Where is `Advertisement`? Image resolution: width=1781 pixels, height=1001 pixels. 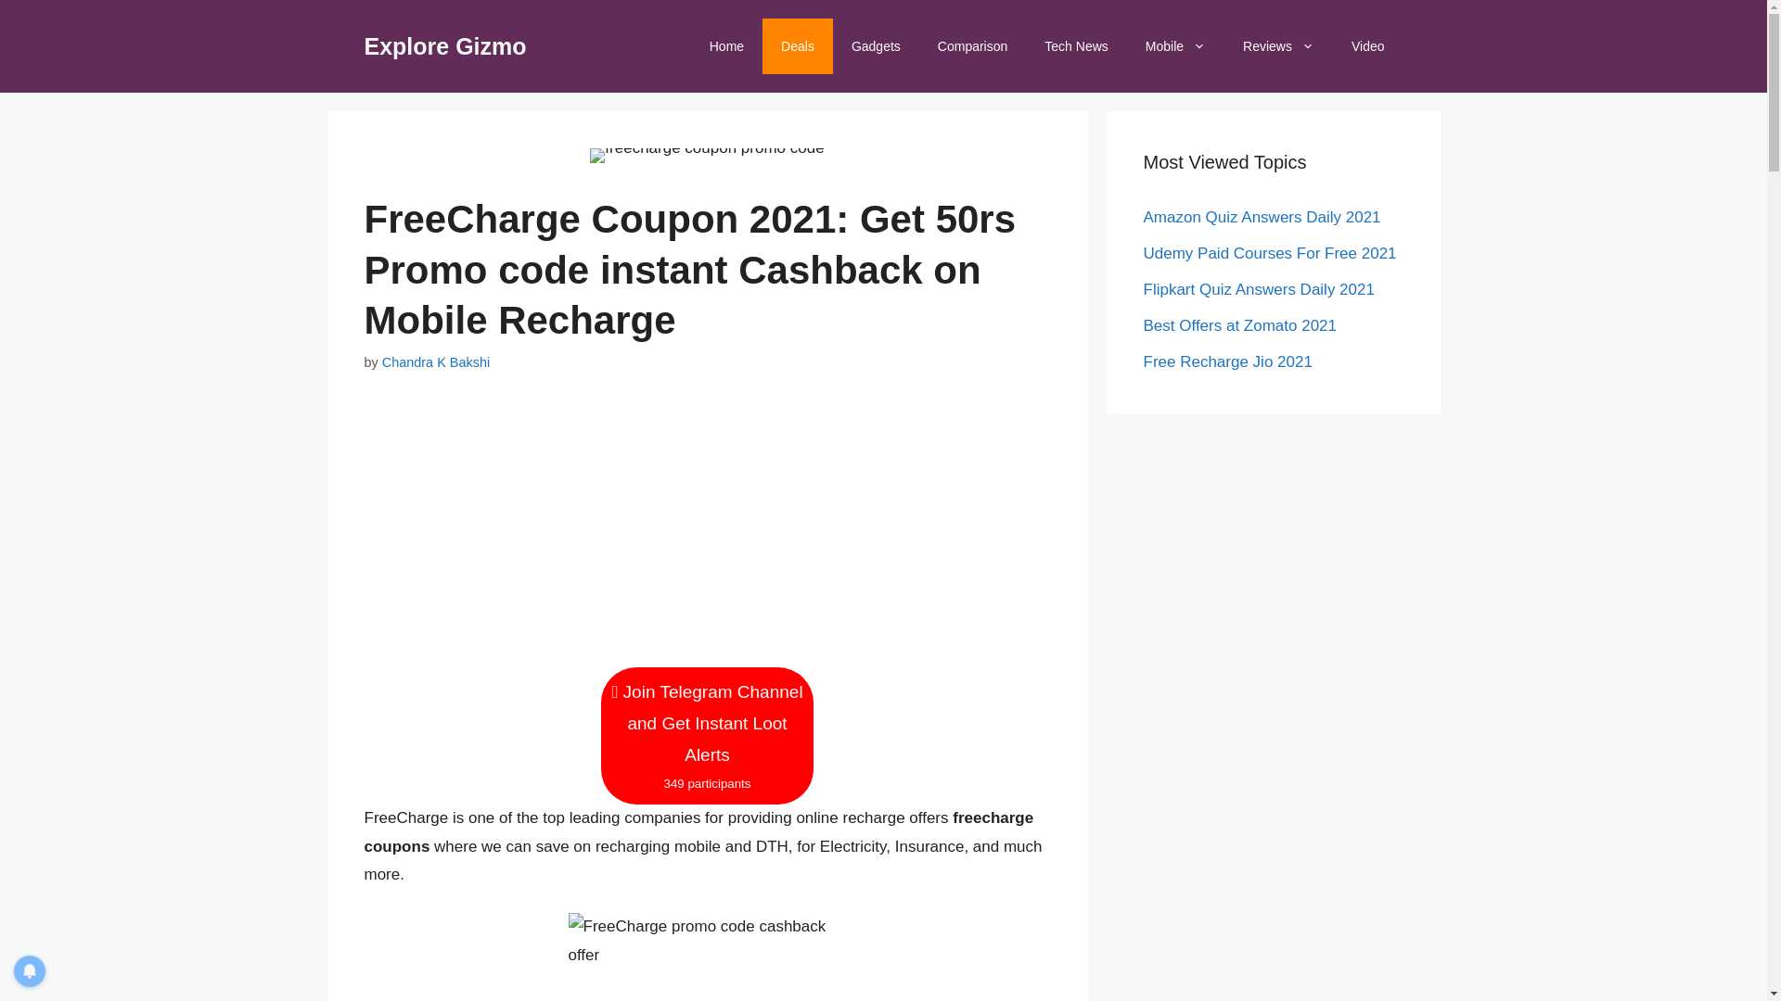 Advertisement is located at coordinates (707, 535).